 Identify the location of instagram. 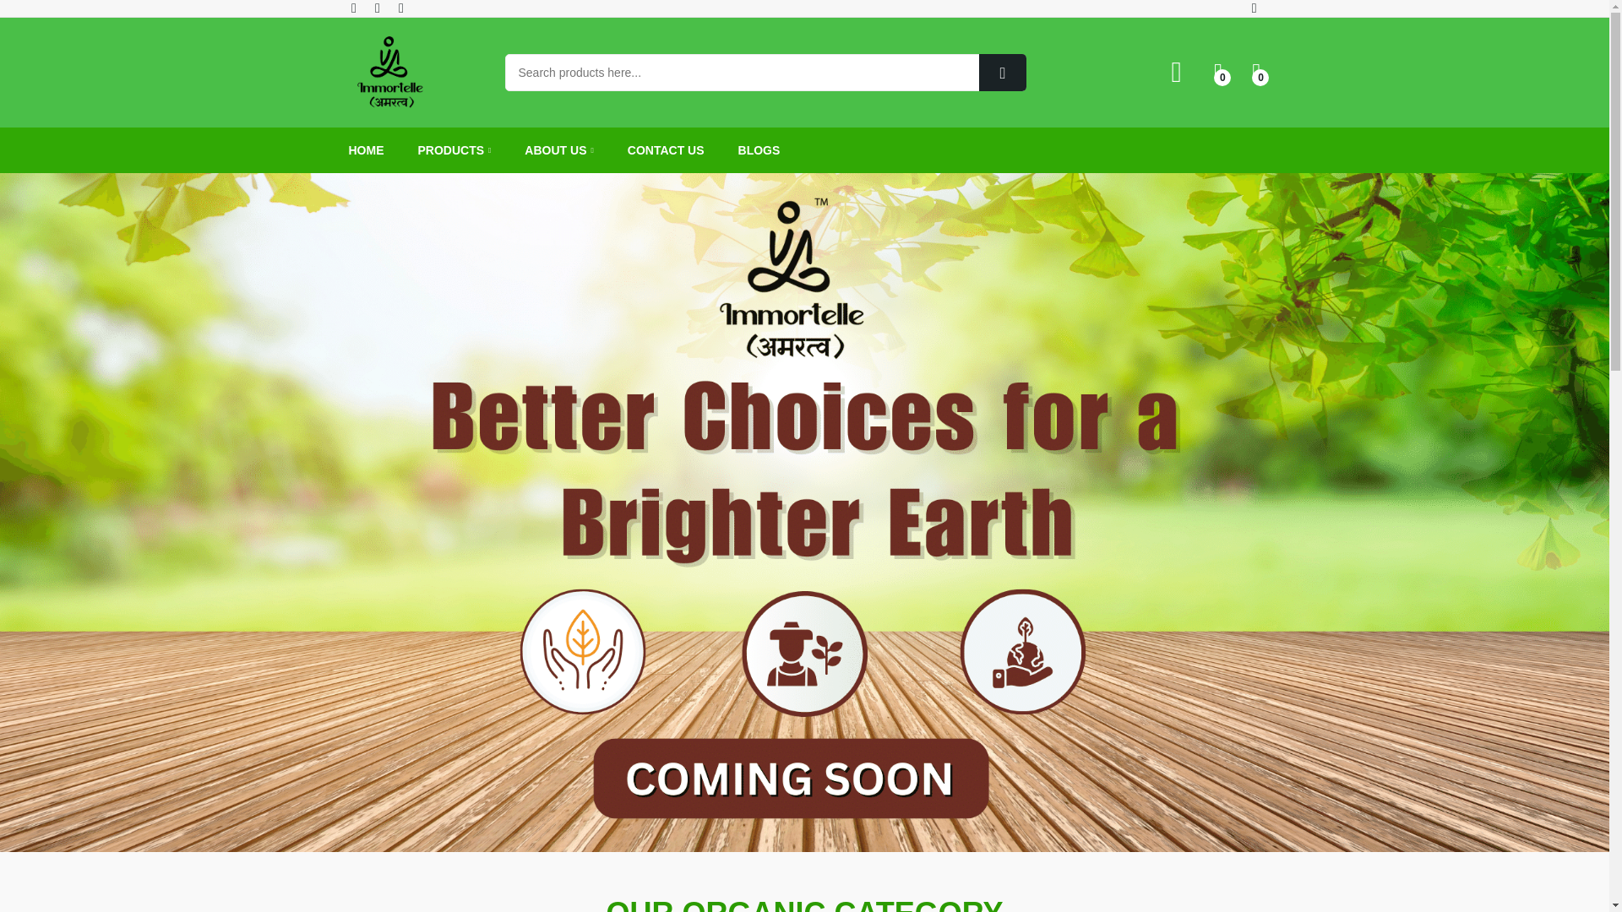
(402, 8).